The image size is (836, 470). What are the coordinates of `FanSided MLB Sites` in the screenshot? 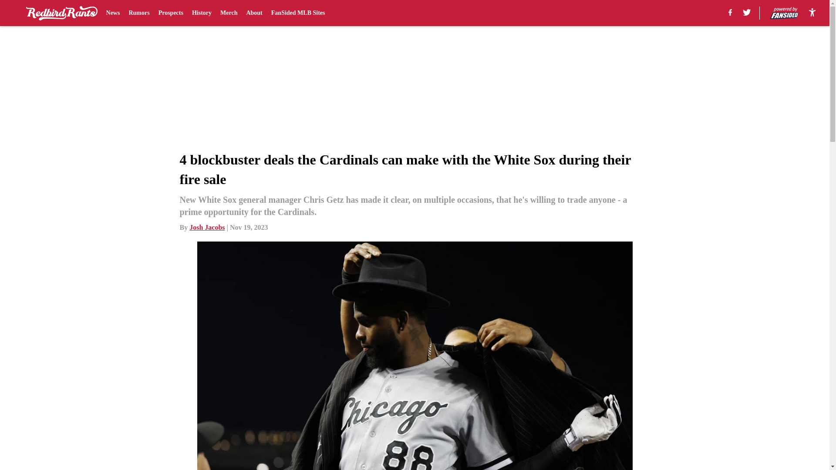 It's located at (298, 13).